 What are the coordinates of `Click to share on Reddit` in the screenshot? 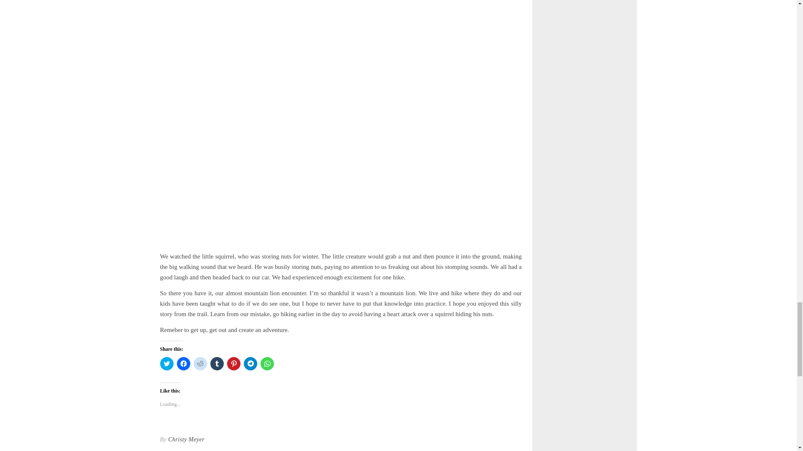 It's located at (200, 363).